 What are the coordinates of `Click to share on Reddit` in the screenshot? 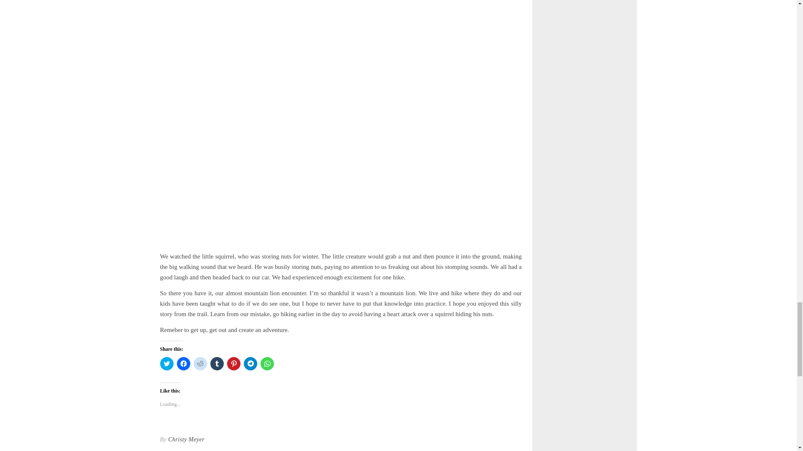 It's located at (200, 363).